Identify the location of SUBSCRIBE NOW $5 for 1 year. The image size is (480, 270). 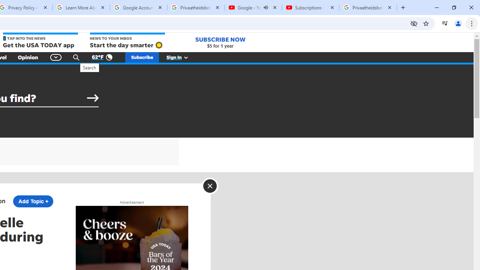
(220, 42).